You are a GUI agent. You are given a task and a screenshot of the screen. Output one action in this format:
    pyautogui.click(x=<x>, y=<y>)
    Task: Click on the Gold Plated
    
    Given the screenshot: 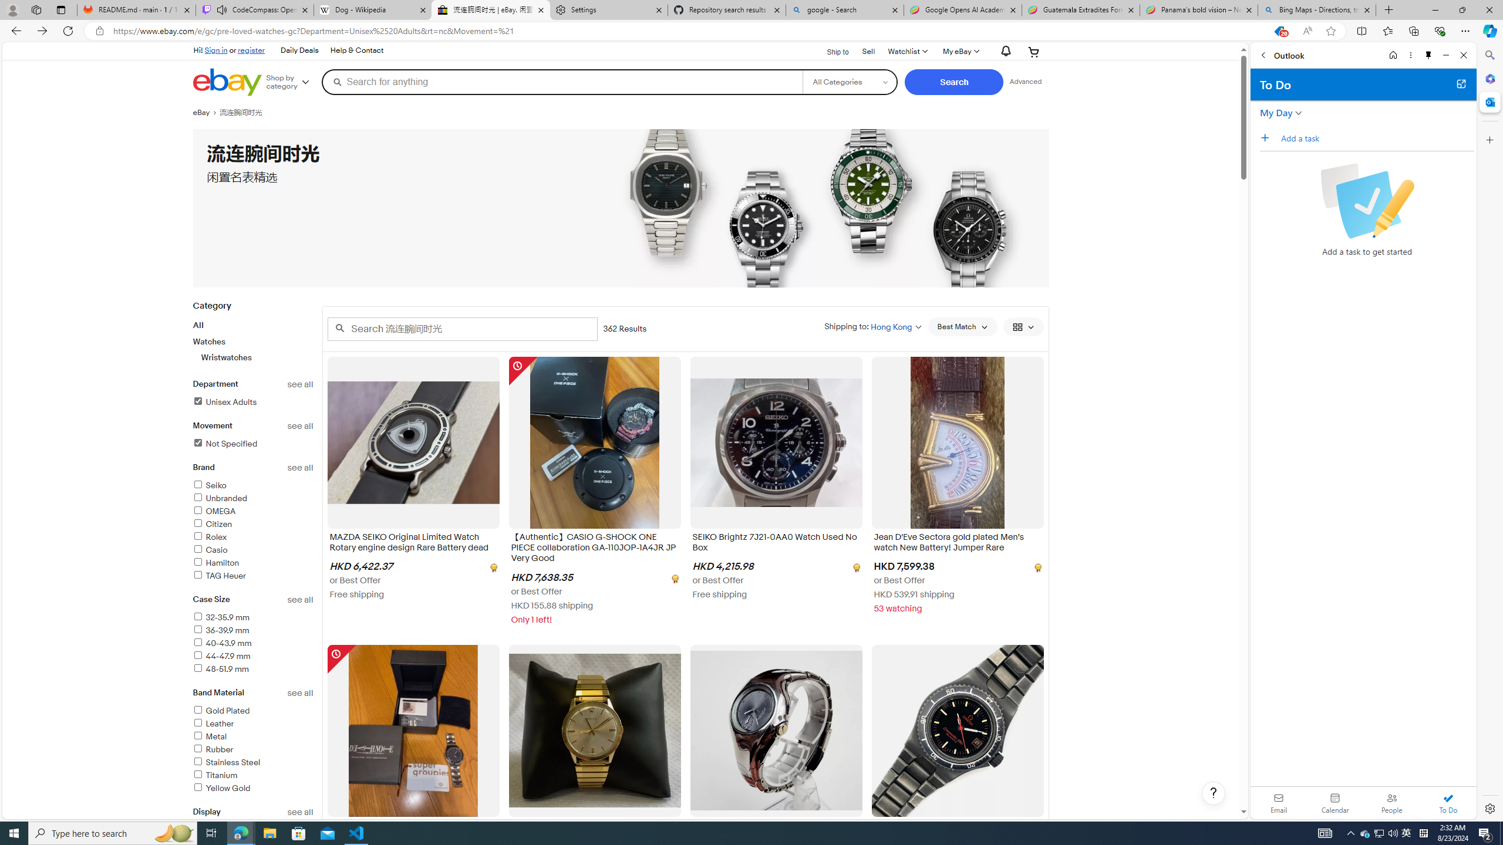 What is the action you would take?
    pyautogui.click(x=221, y=710)
    